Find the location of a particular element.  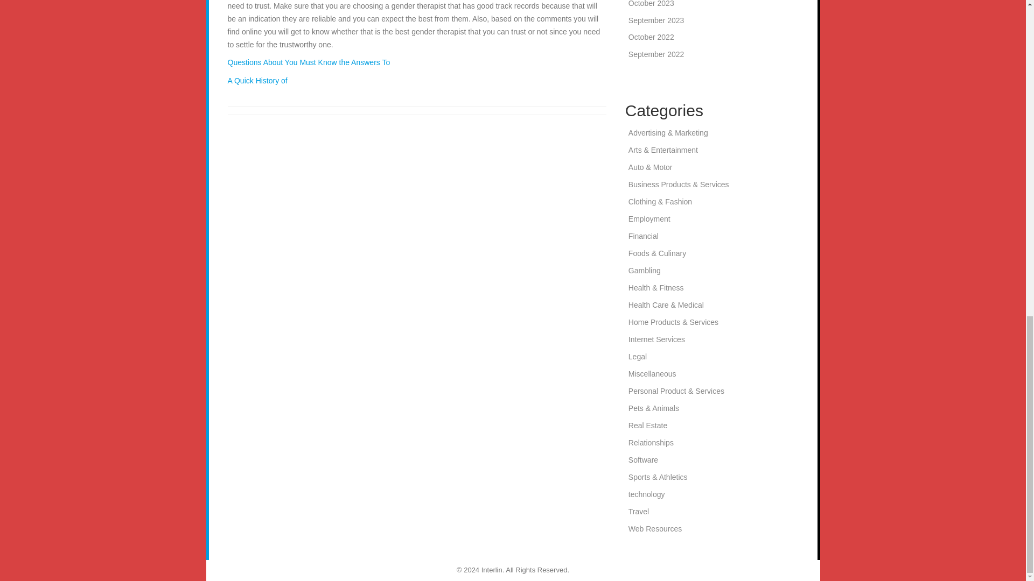

September 2022 is located at coordinates (656, 54).